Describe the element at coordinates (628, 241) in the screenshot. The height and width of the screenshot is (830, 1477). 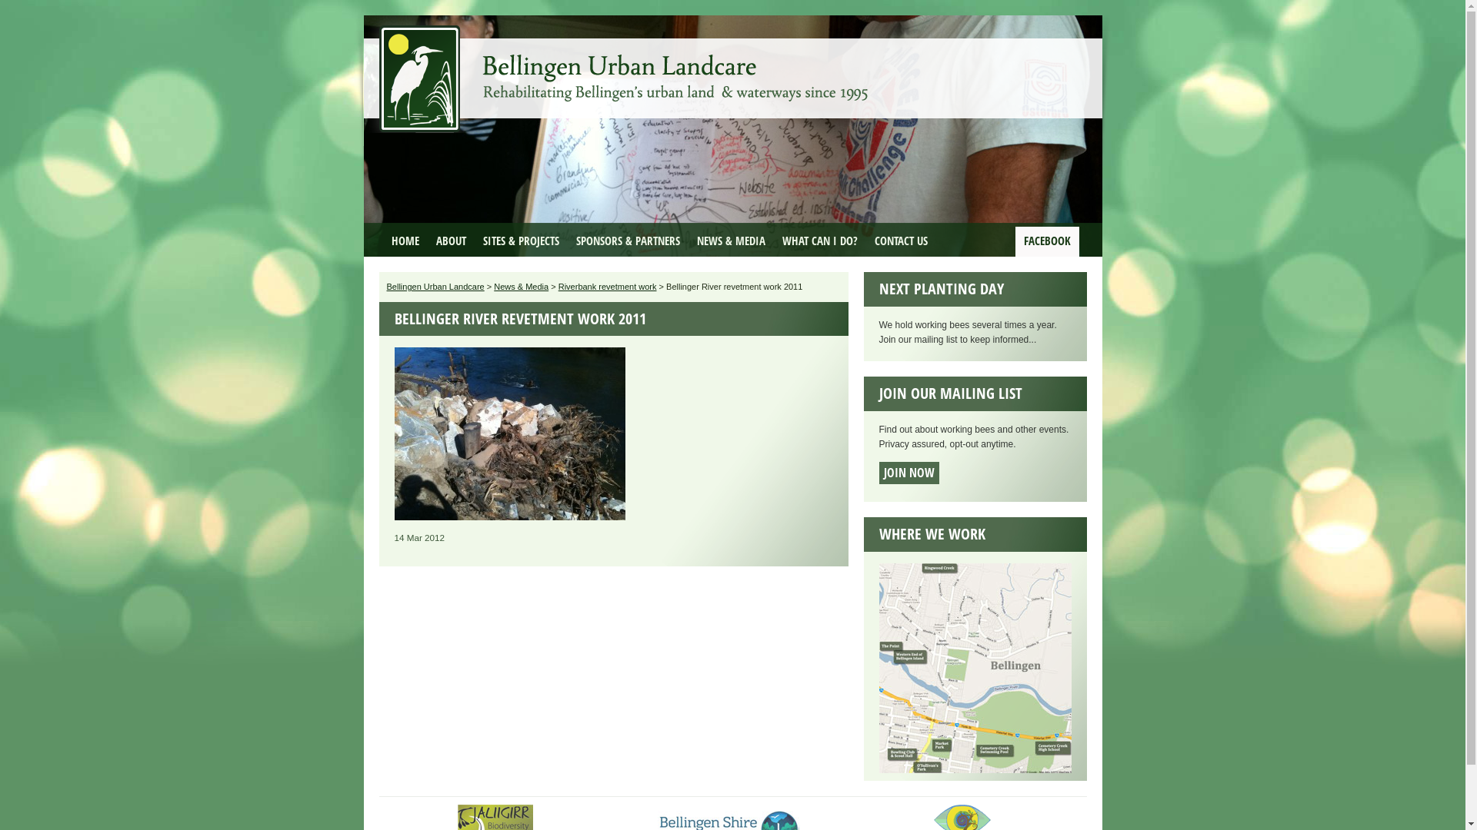
I see `SPONSORS & PARTNERS` at that location.